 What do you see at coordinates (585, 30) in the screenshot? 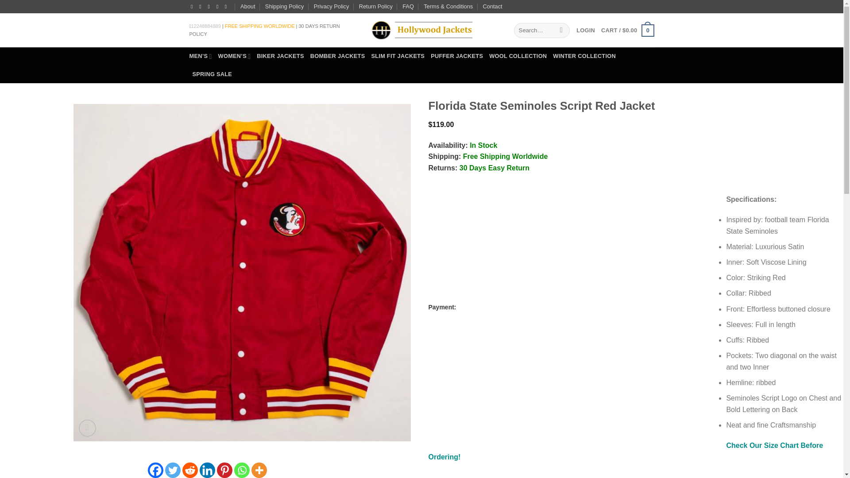
I see `LOGIN` at bounding box center [585, 30].